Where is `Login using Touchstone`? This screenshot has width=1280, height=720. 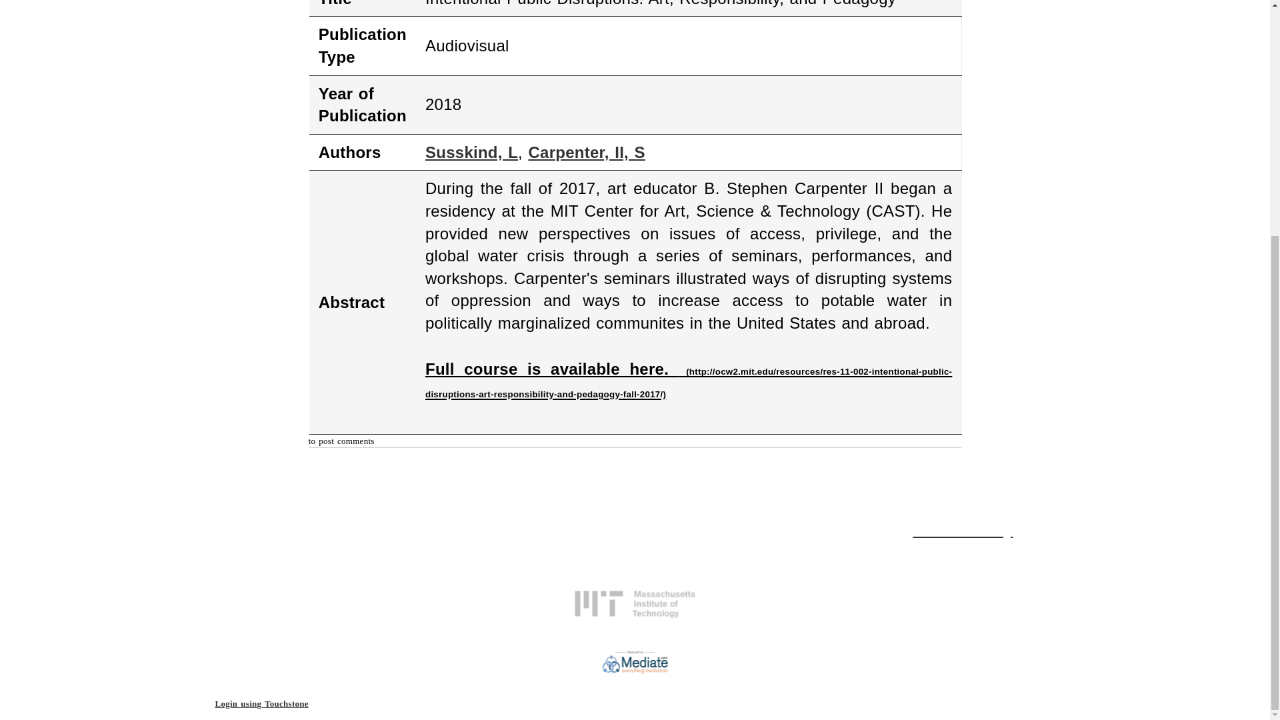 Login using Touchstone is located at coordinates (261, 703).